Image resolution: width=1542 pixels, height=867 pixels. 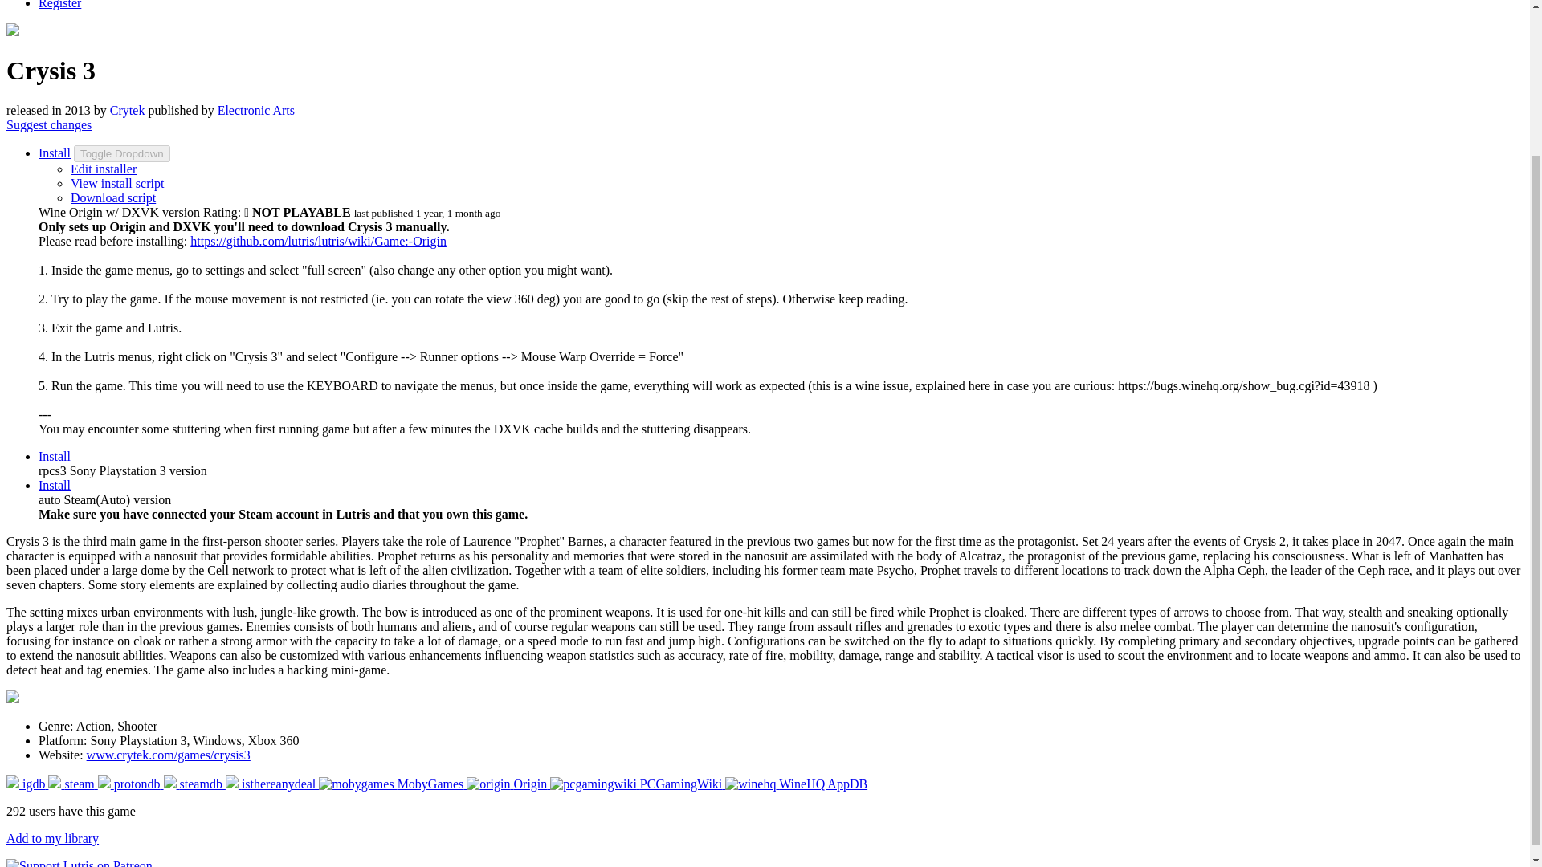 What do you see at coordinates (117, 183) in the screenshot?
I see `View install script` at bounding box center [117, 183].